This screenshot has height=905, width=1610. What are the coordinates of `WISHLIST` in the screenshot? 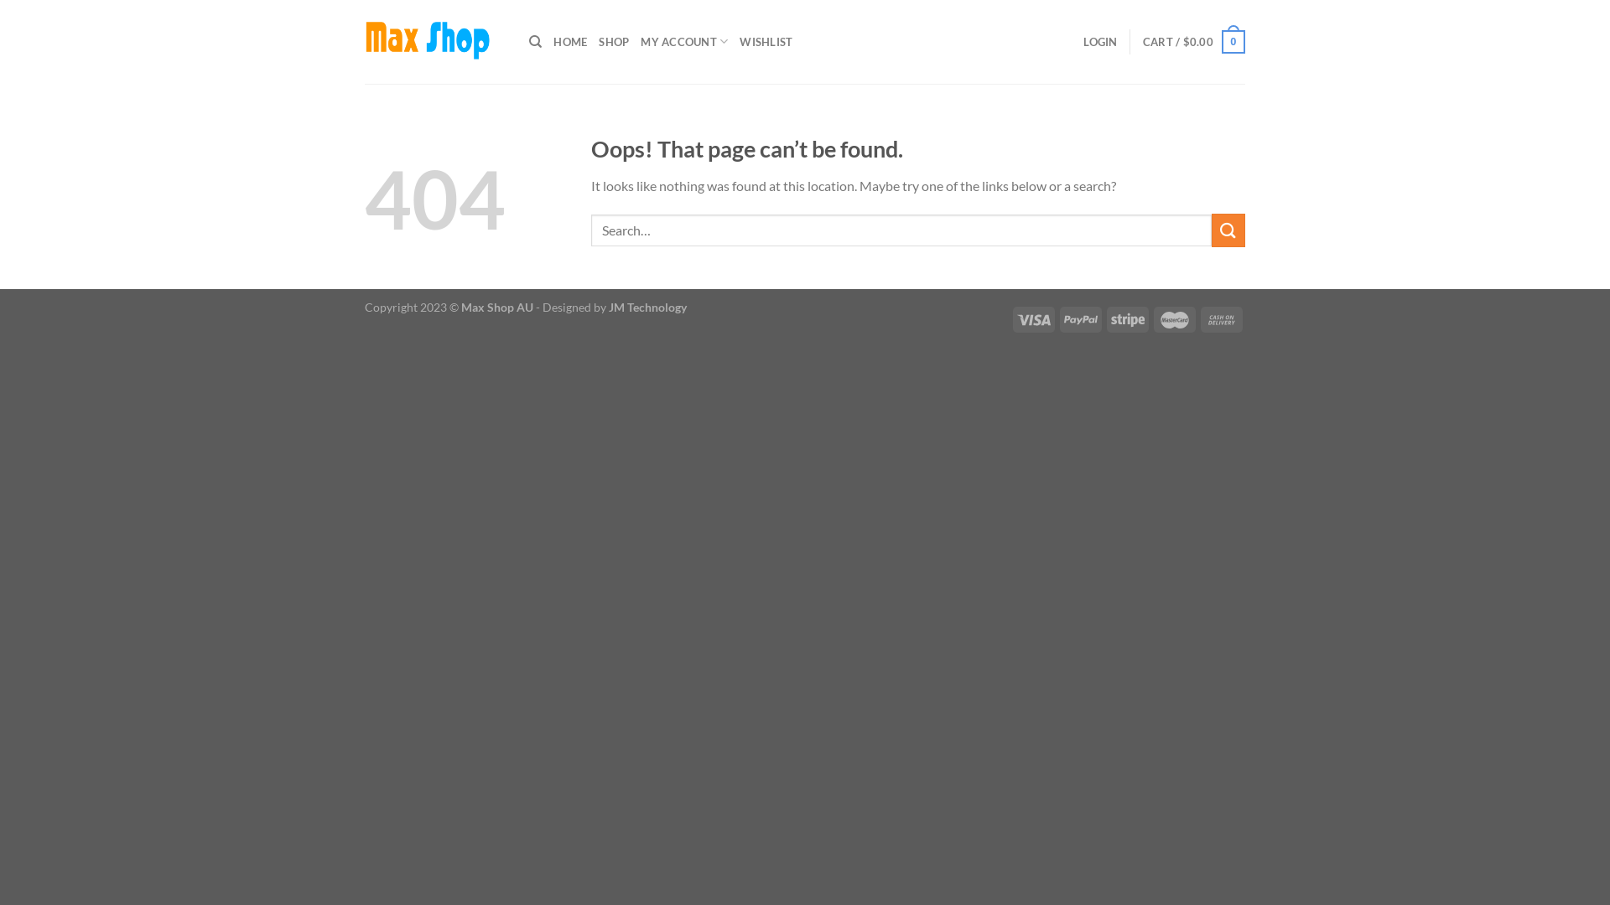 It's located at (766, 42).